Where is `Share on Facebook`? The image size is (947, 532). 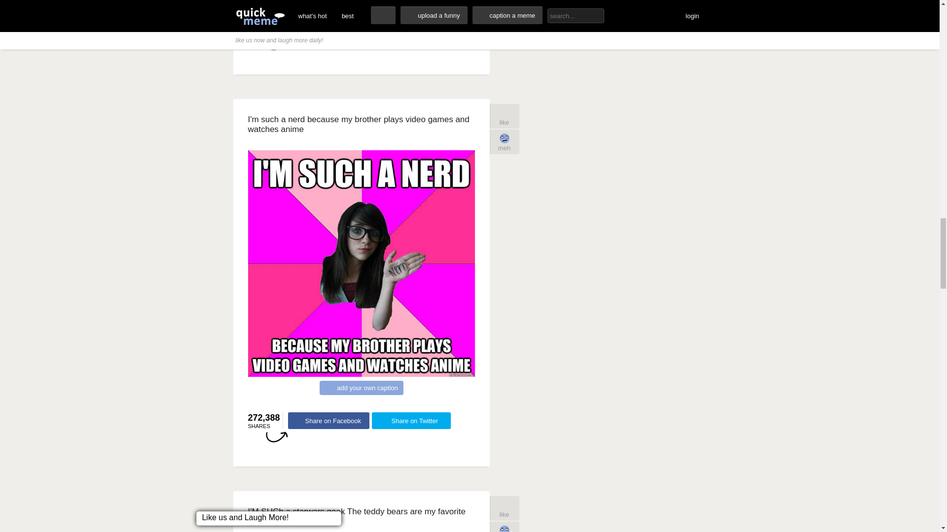
Share on Facebook is located at coordinates (328, 421).